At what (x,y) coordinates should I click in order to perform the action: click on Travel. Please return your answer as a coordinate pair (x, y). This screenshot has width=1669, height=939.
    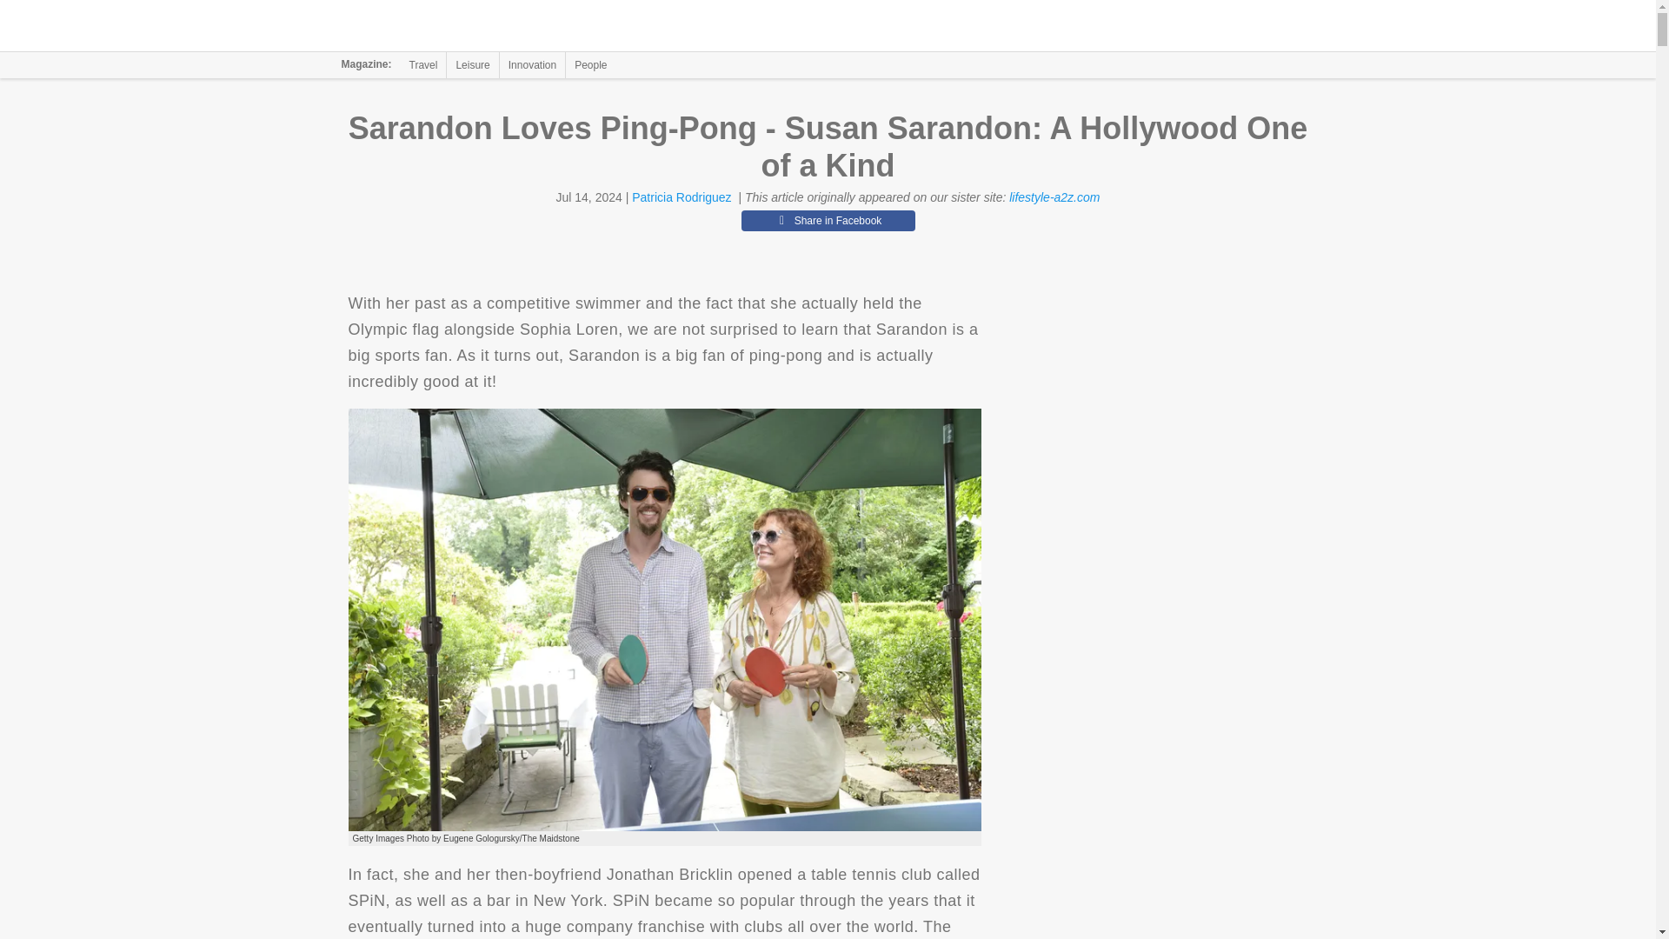
    Looking at the image, I should click on (423, 64).